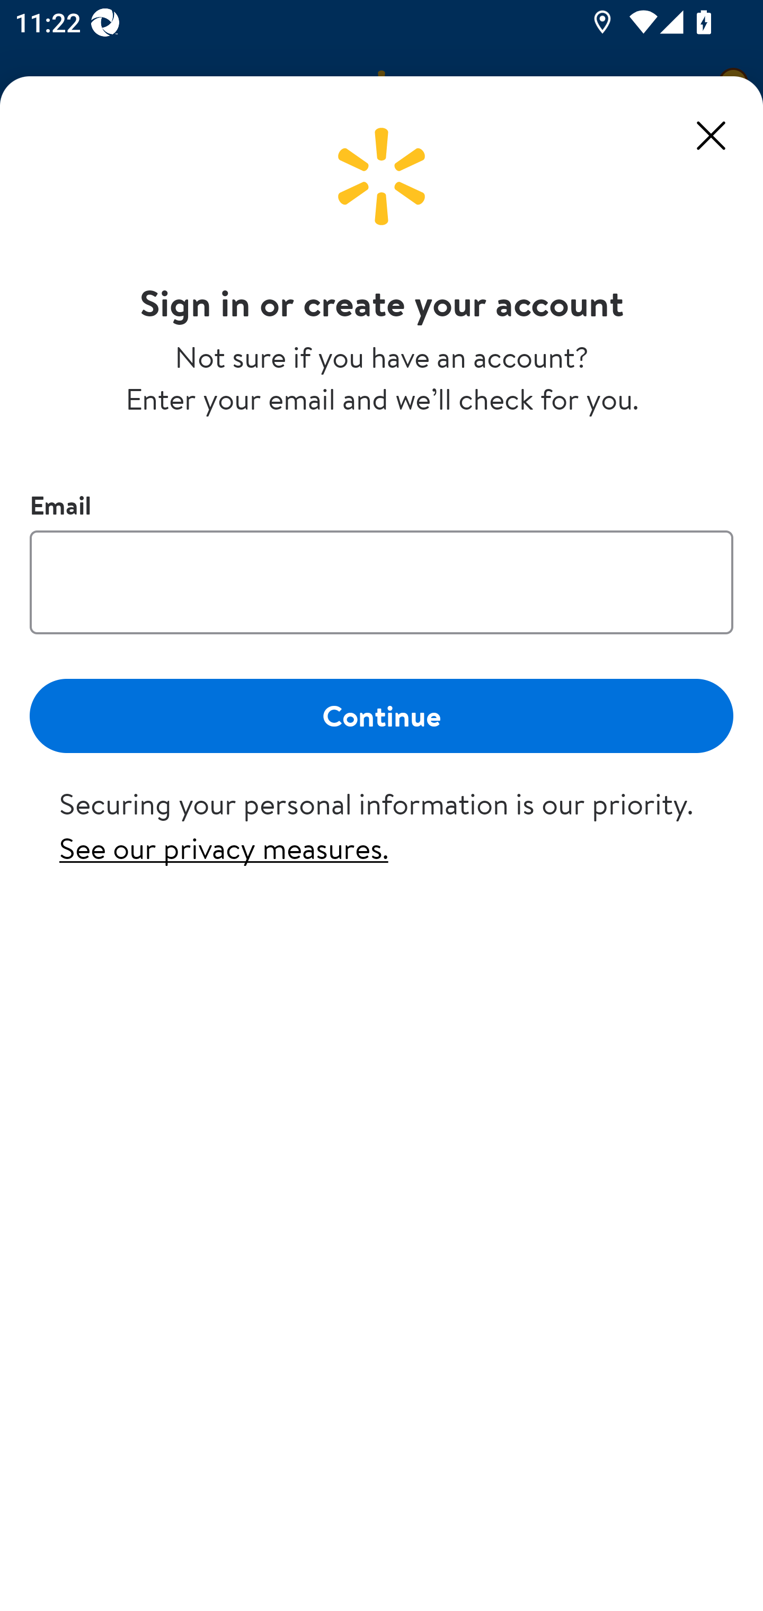  I want to click on Continue, so click(381, 715).